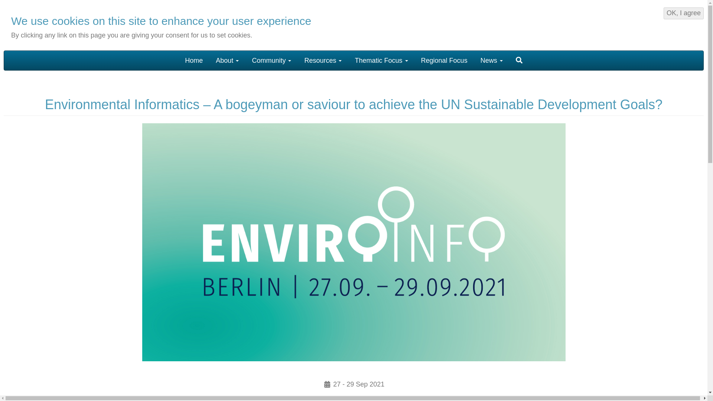 The height and width of the screenshot is (401, 713). What do you see at coordinates (491, 60) in the screenshot?
I see `News` at bounding box center [491, 60].